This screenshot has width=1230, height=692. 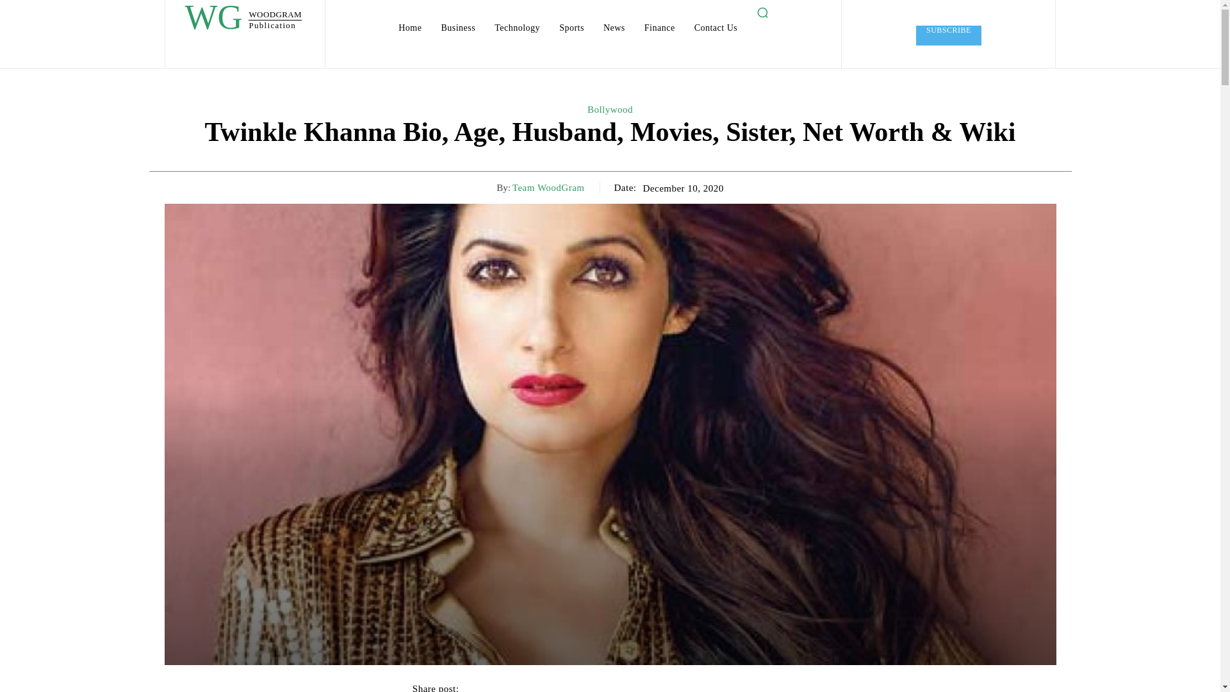 I want to click on Subscribe, so click(x=457, y=28).